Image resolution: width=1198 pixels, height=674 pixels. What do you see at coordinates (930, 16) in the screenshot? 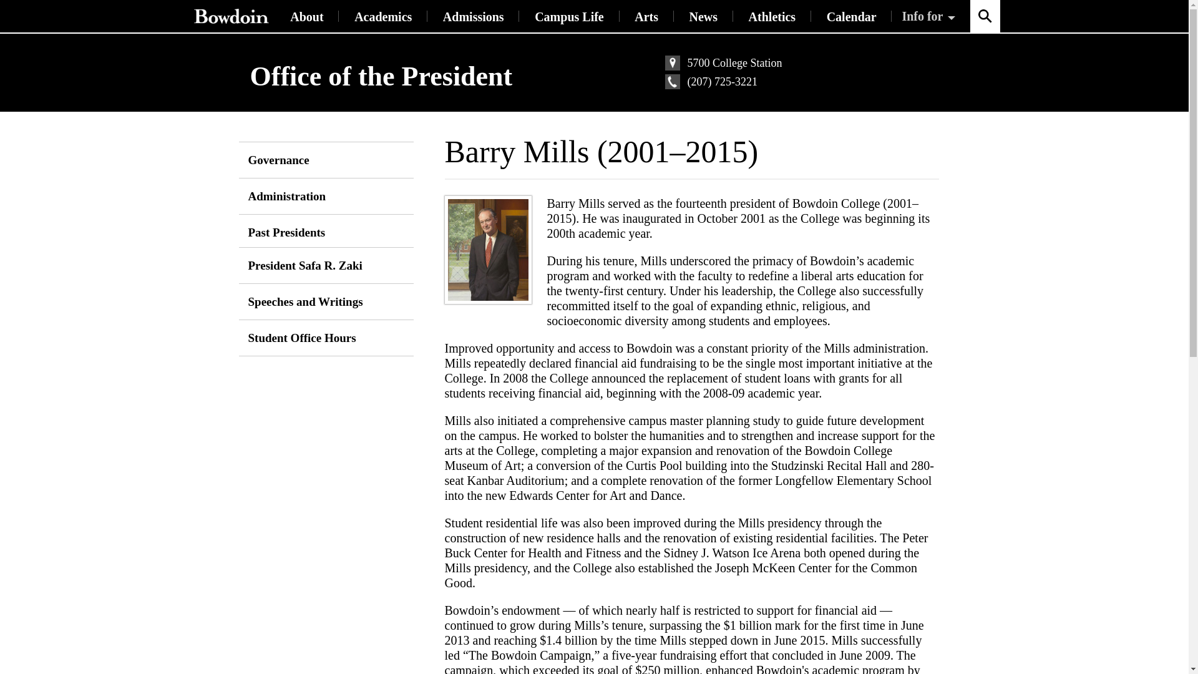
I see `Information For` at bounding box center [930, 16].